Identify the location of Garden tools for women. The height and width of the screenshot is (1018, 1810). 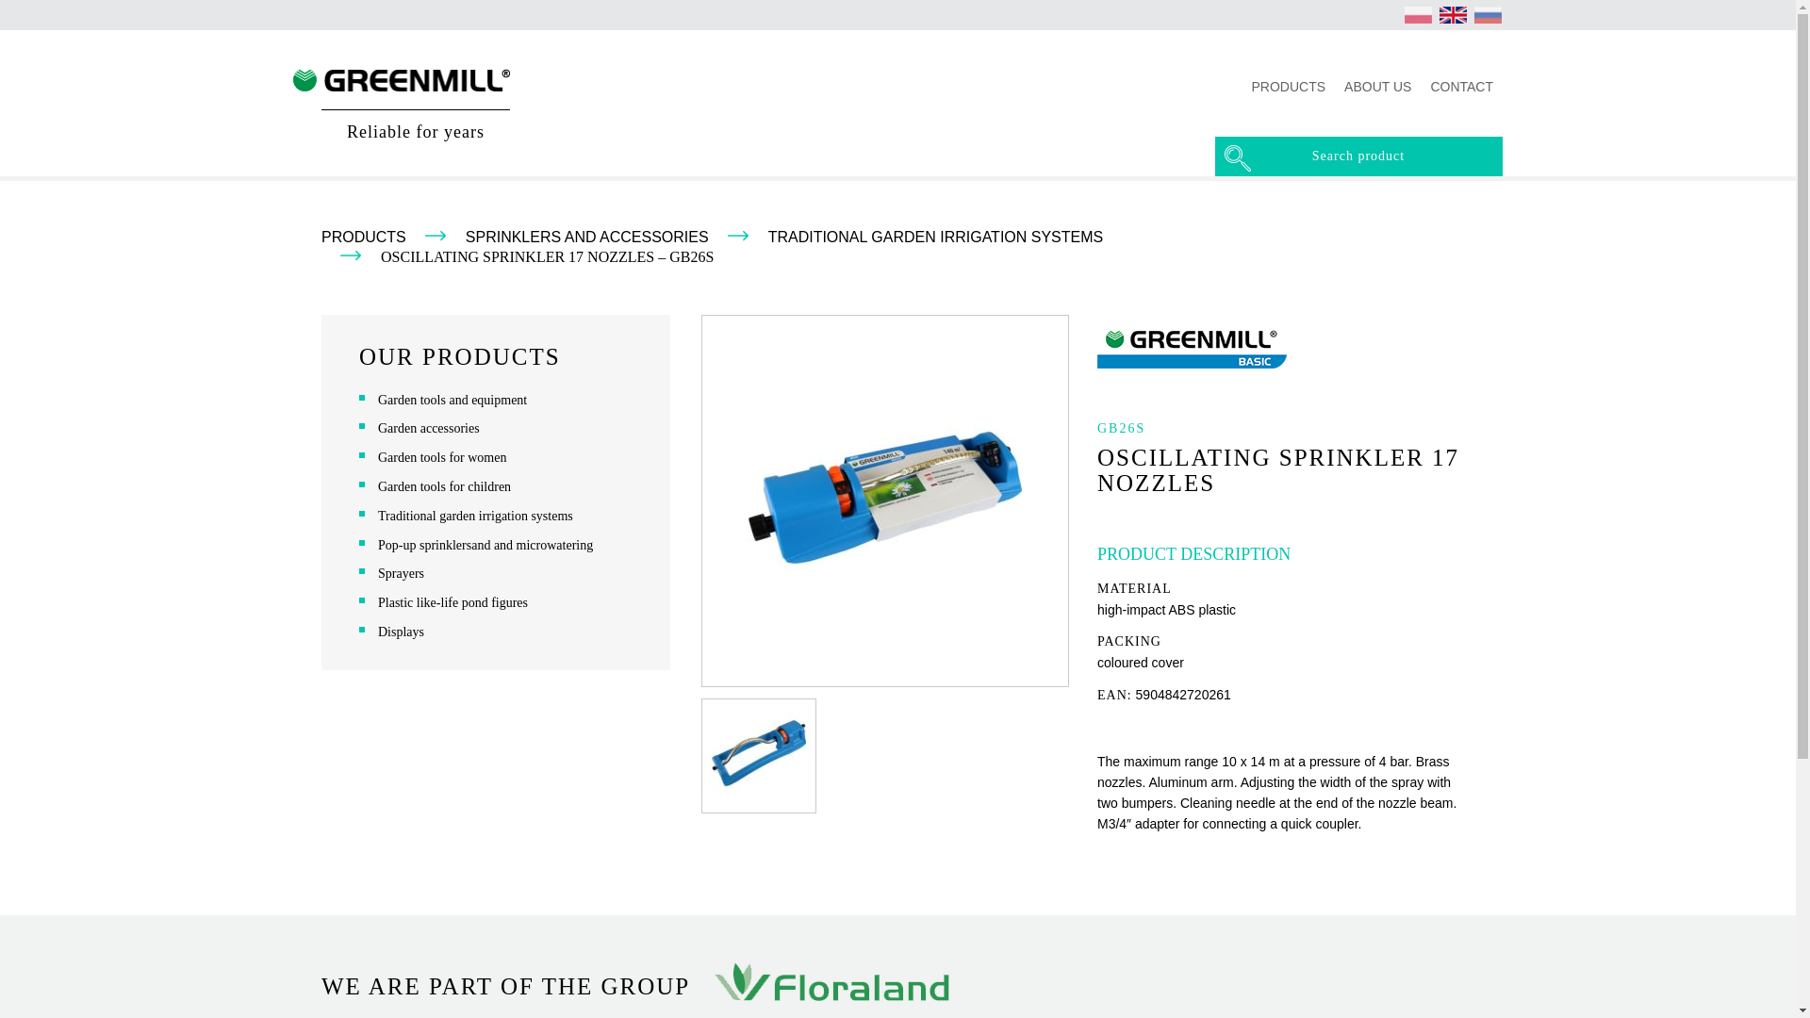
(442, 457).